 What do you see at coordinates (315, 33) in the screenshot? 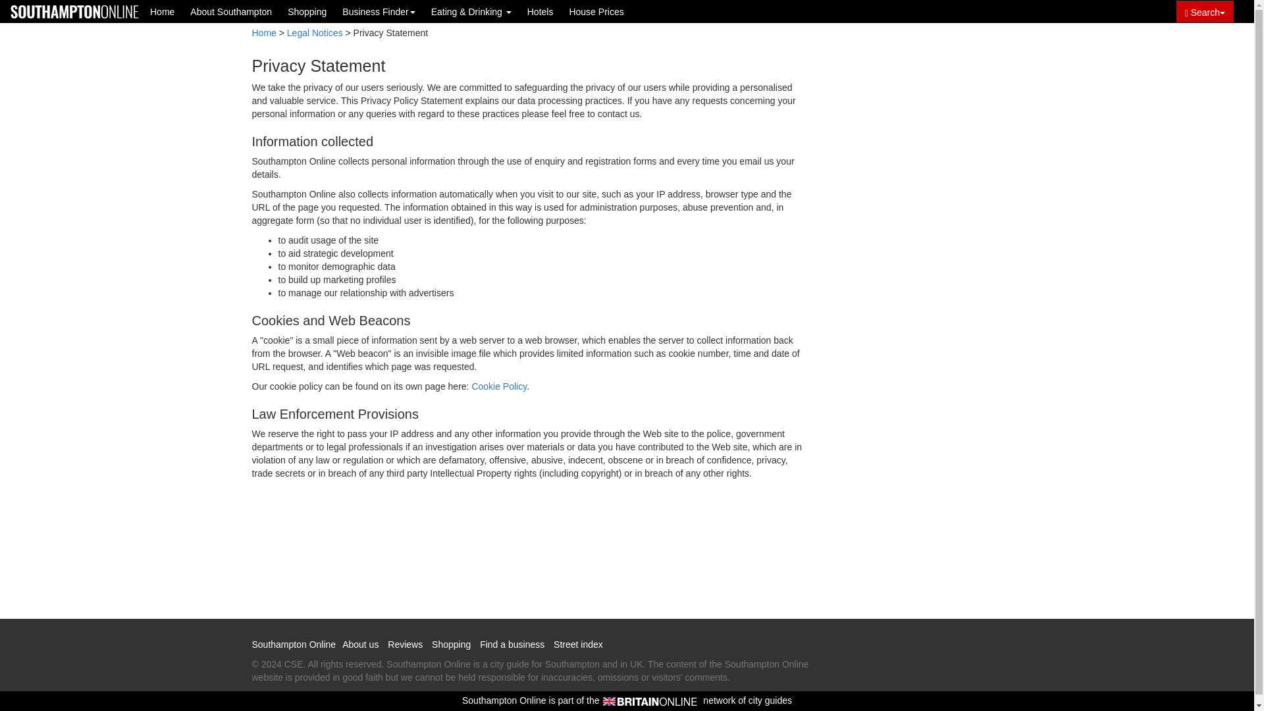
I see `Legal Notices` at bounding box center [315, 33].